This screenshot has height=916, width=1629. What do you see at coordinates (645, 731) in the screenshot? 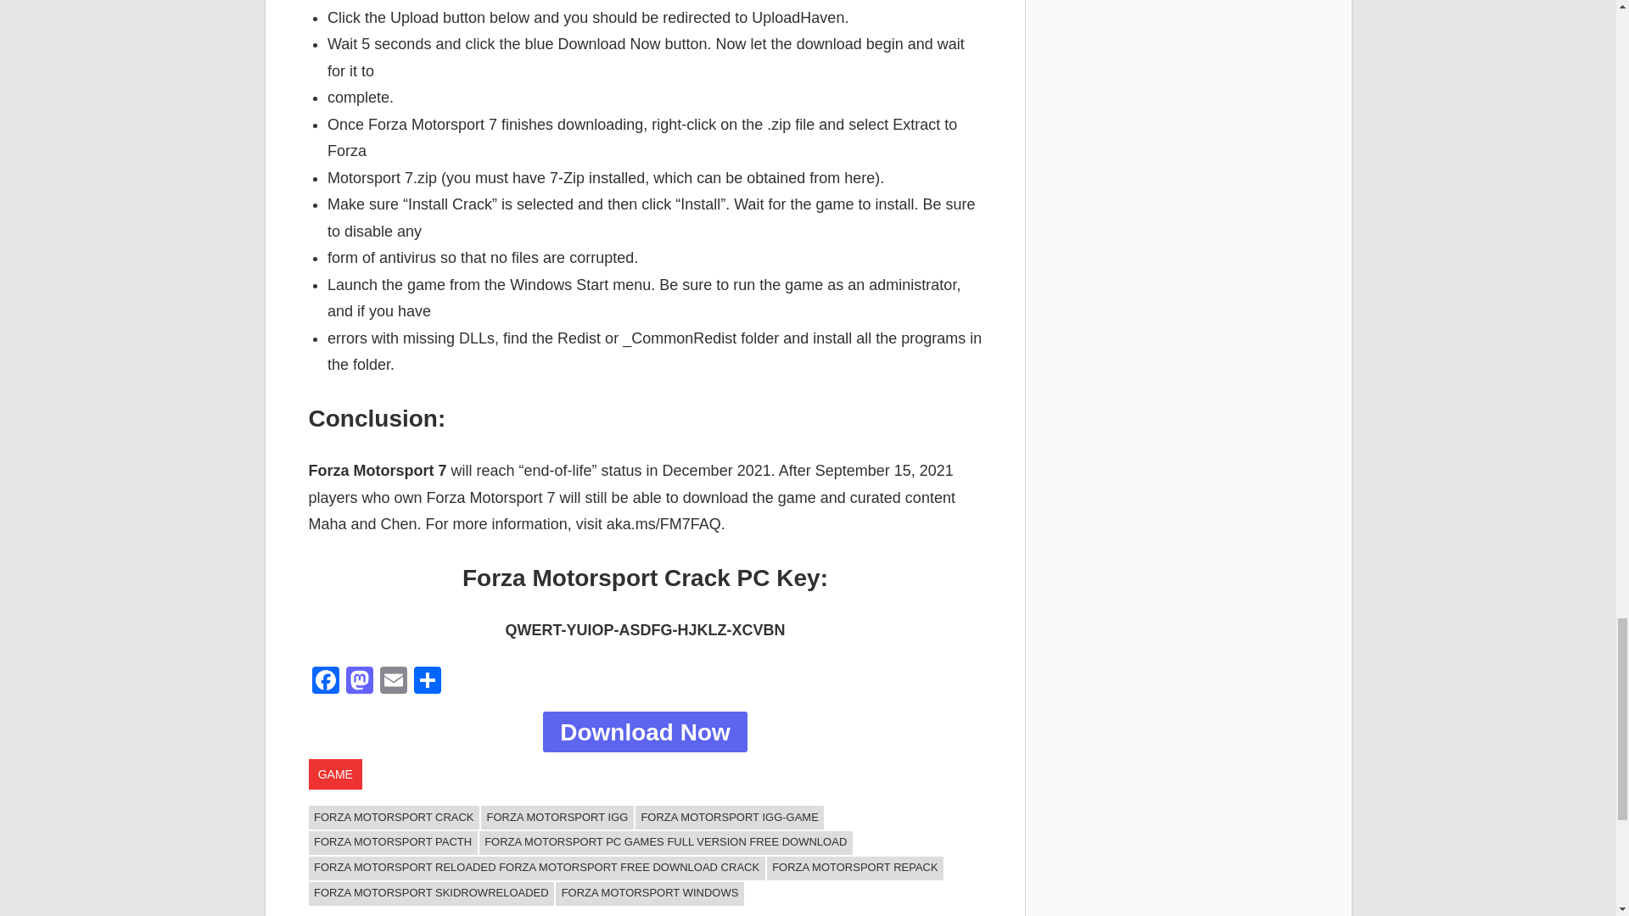
I see `Download Now` at bounding box center [645, 731].